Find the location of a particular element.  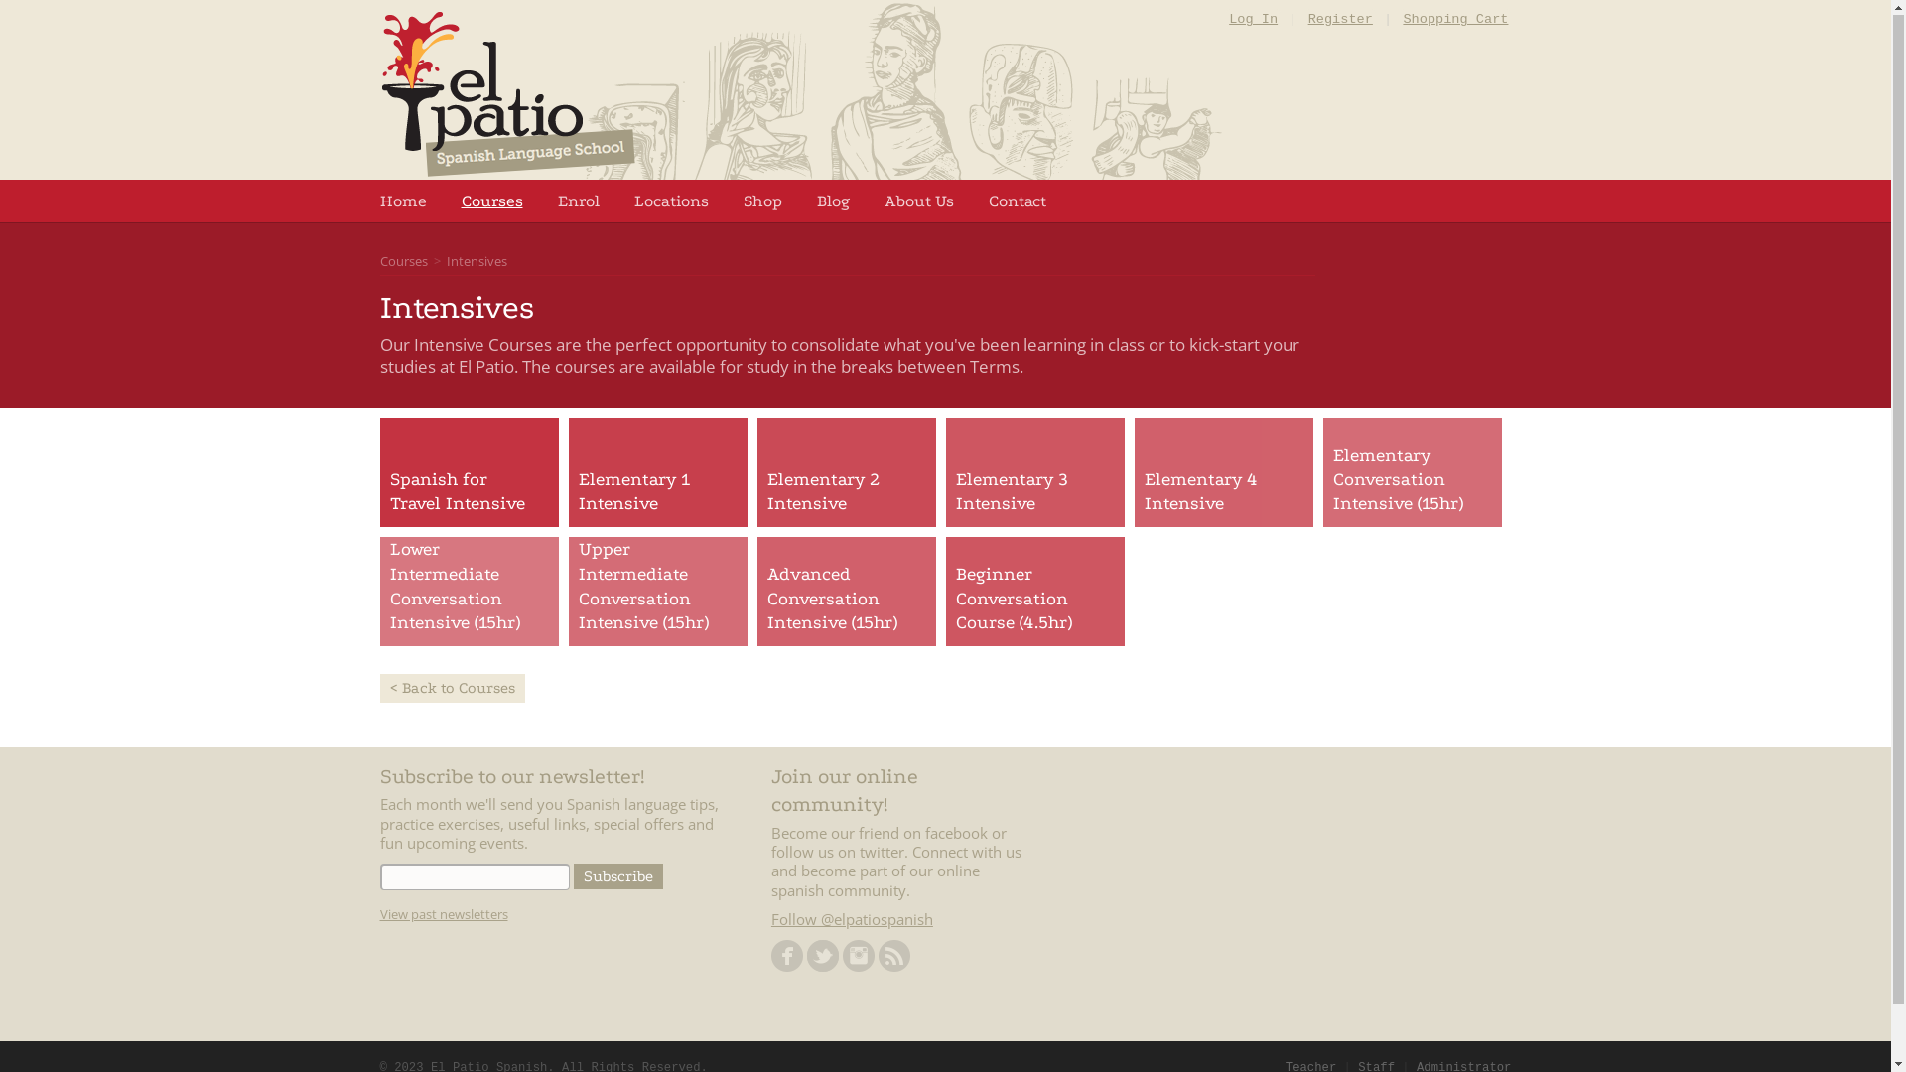

Elementary Conversation Intensive (15hr) is located at coordinates (1412, 481).